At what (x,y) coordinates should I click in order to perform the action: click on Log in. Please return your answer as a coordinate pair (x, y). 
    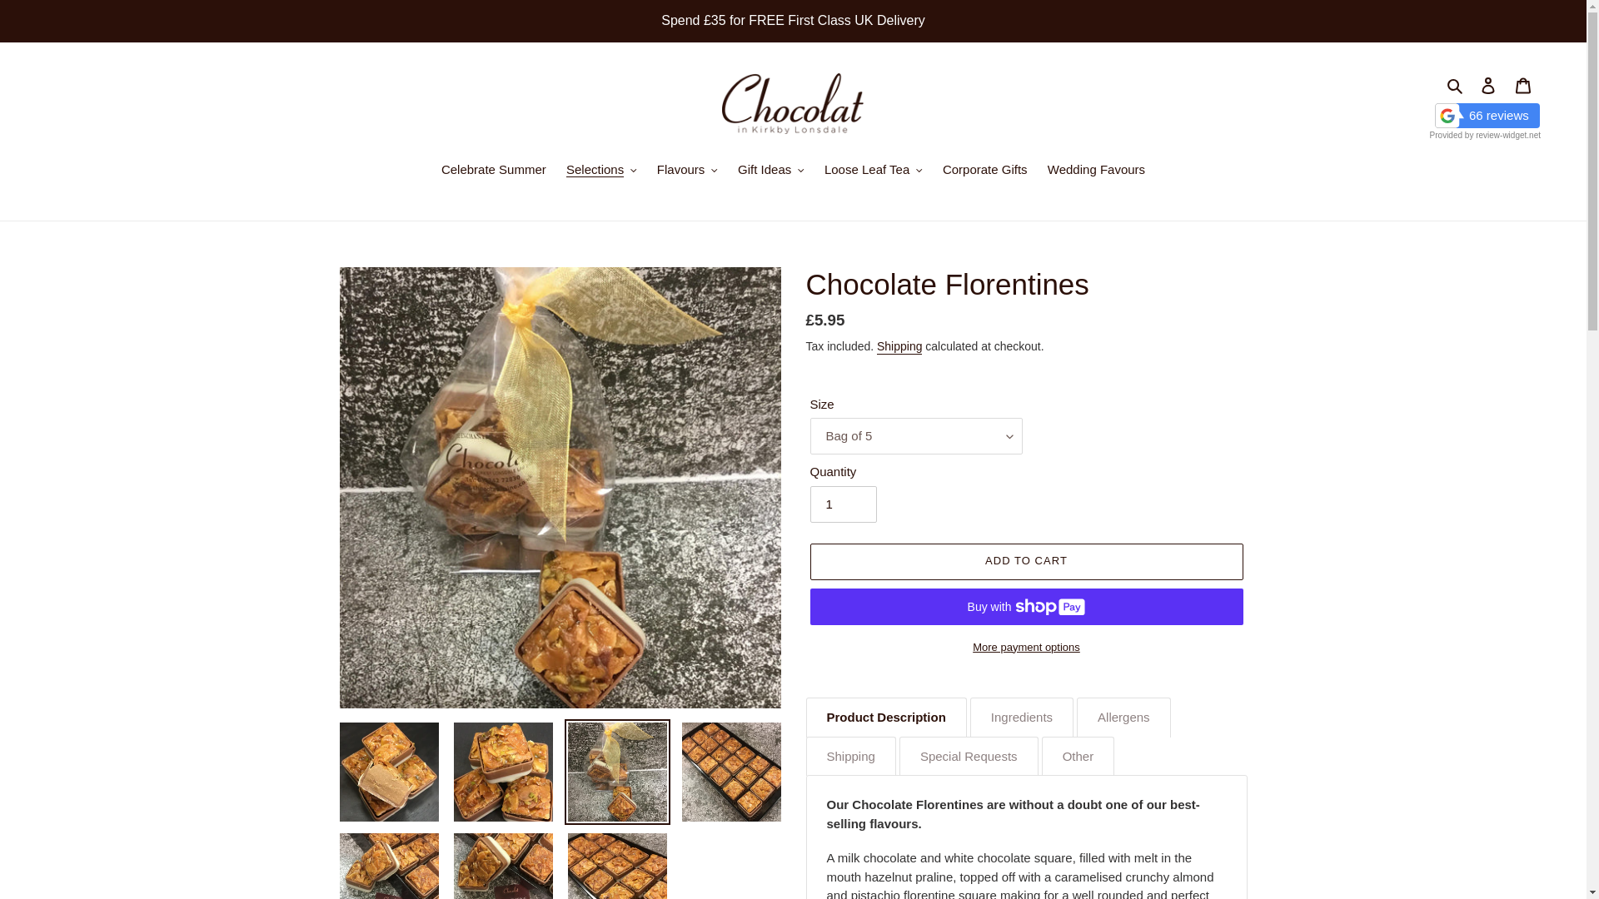
    Looking at the image, I should click on (1488, 85).